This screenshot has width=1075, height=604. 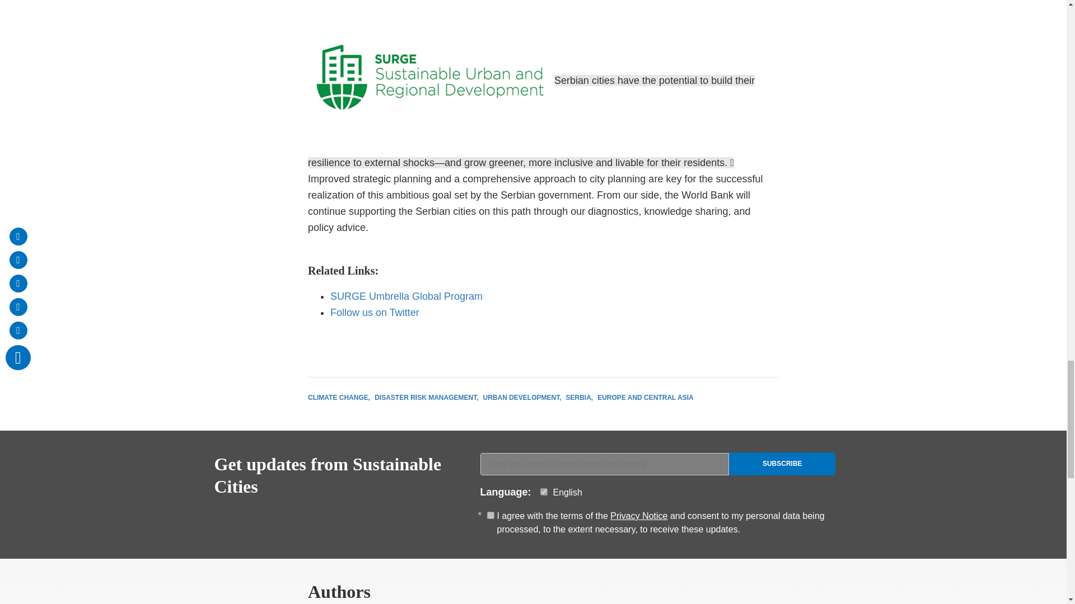 I want to click on 1, so click(x=490, y=515).